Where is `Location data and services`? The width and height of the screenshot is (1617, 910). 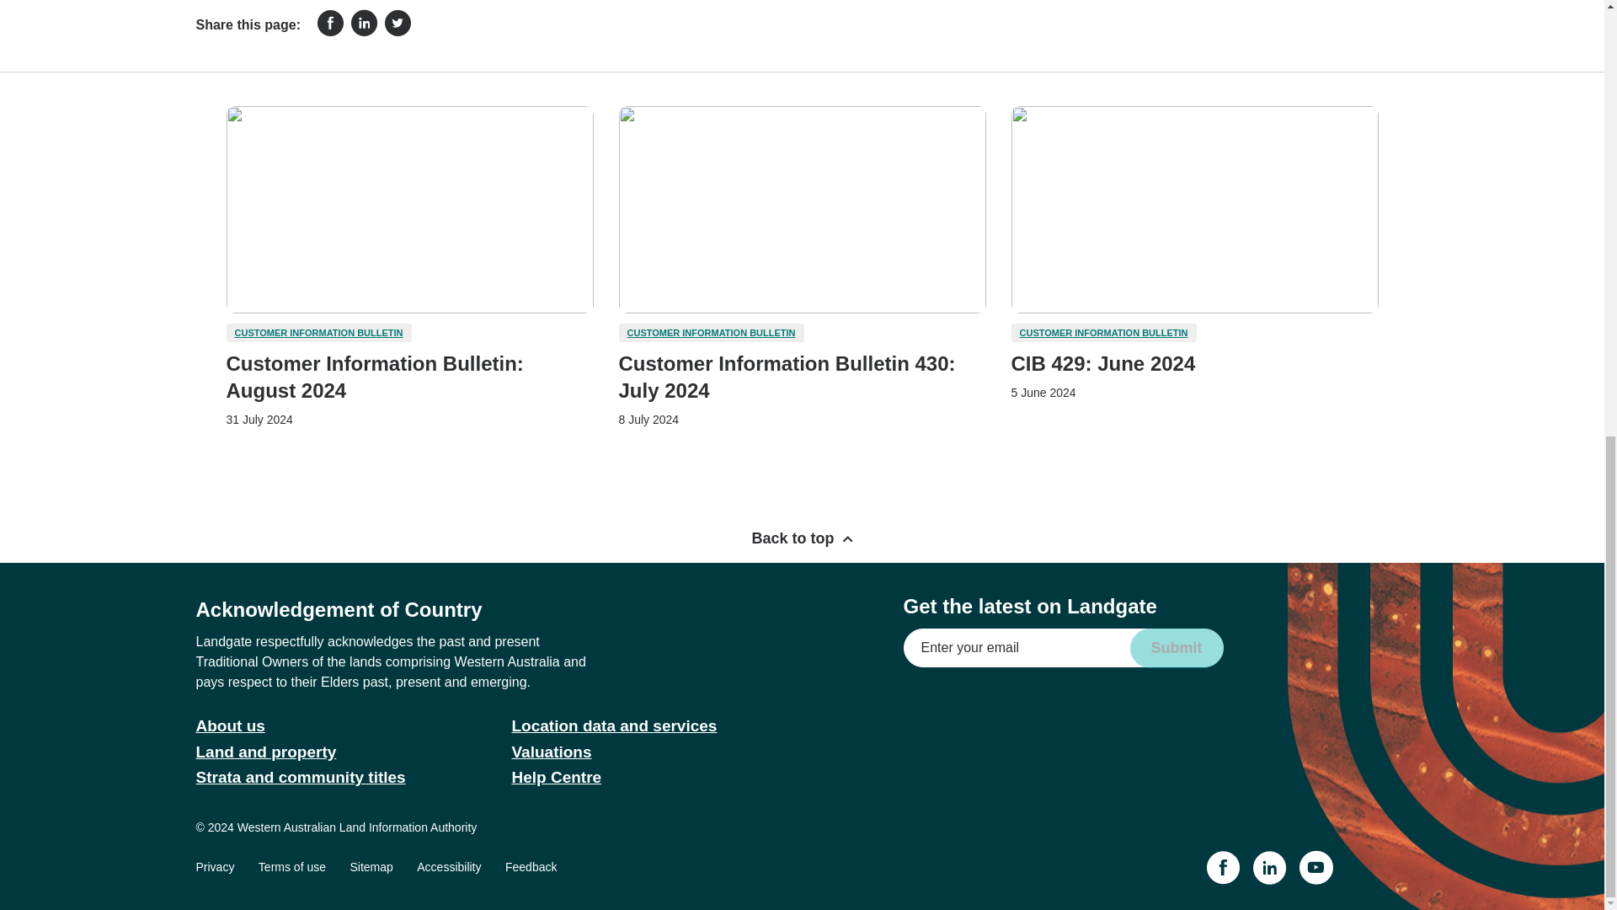
Location data and services is located at coordinates (615, 725).